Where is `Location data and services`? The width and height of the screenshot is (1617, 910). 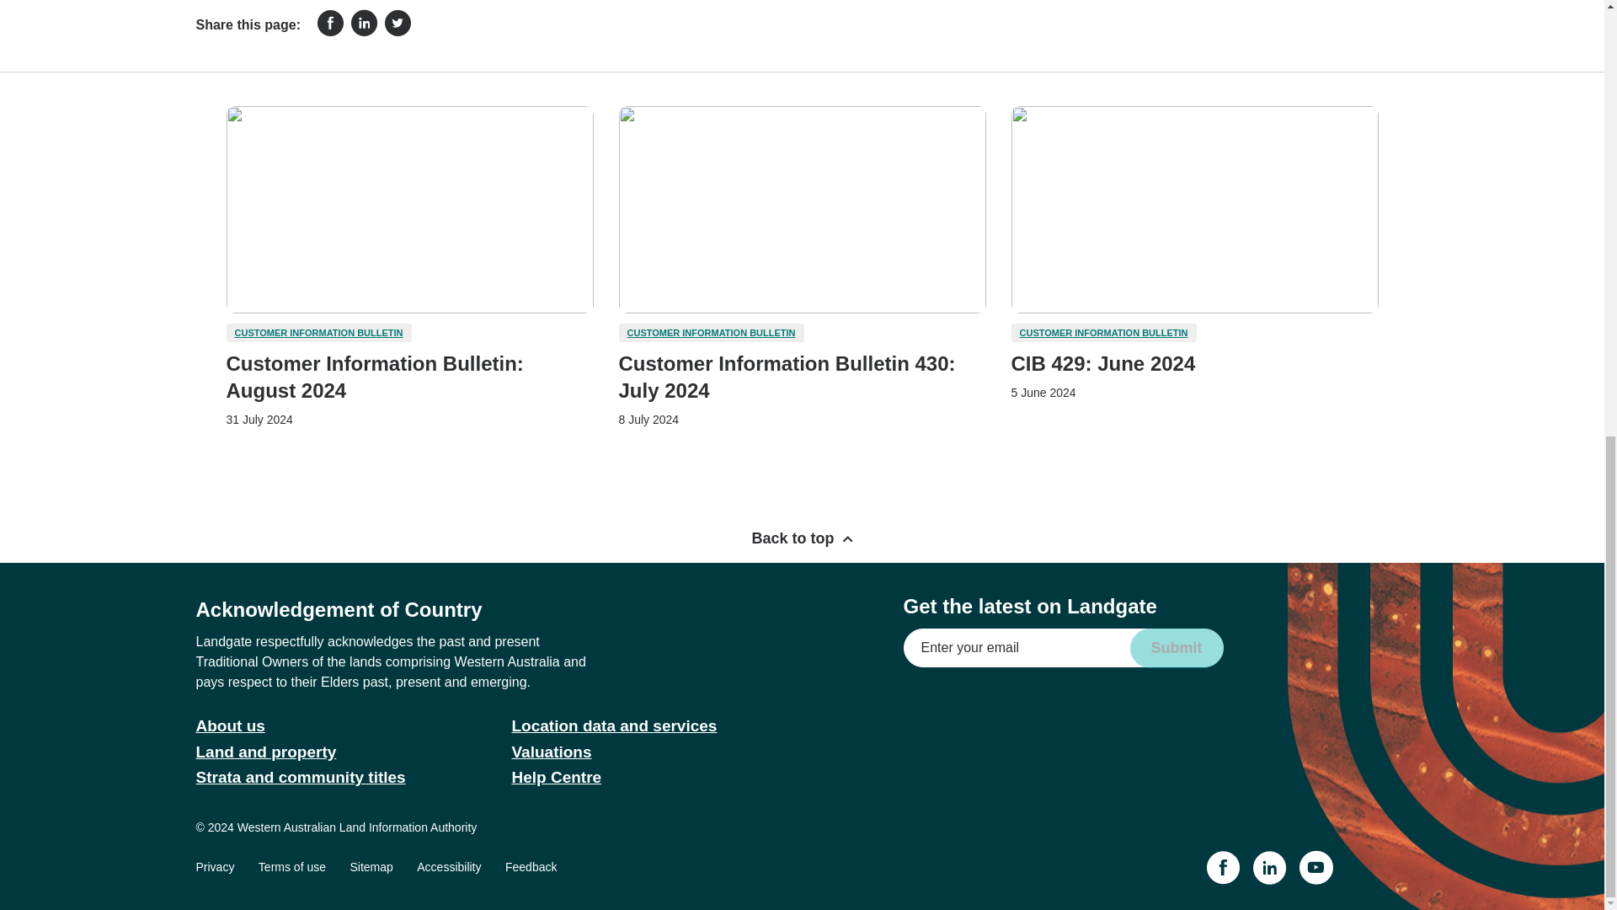
Location data and services is located at coordinates (615, 725).